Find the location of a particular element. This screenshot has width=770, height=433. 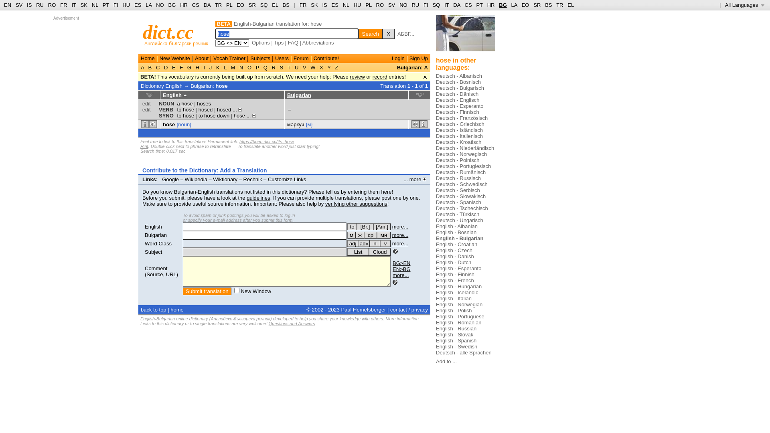

N is located at coordinates (241, 67).